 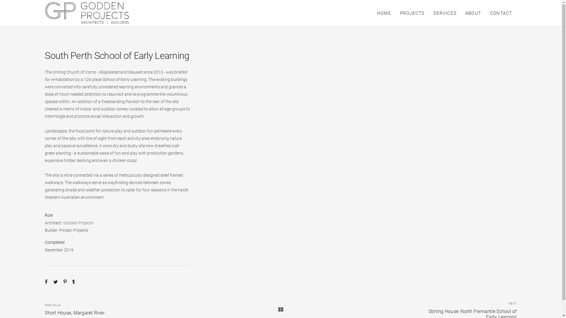 What do you see at coordinates (361, 138) in the screenshot?
I see `002 (2)` at bounding box center [361, 138].